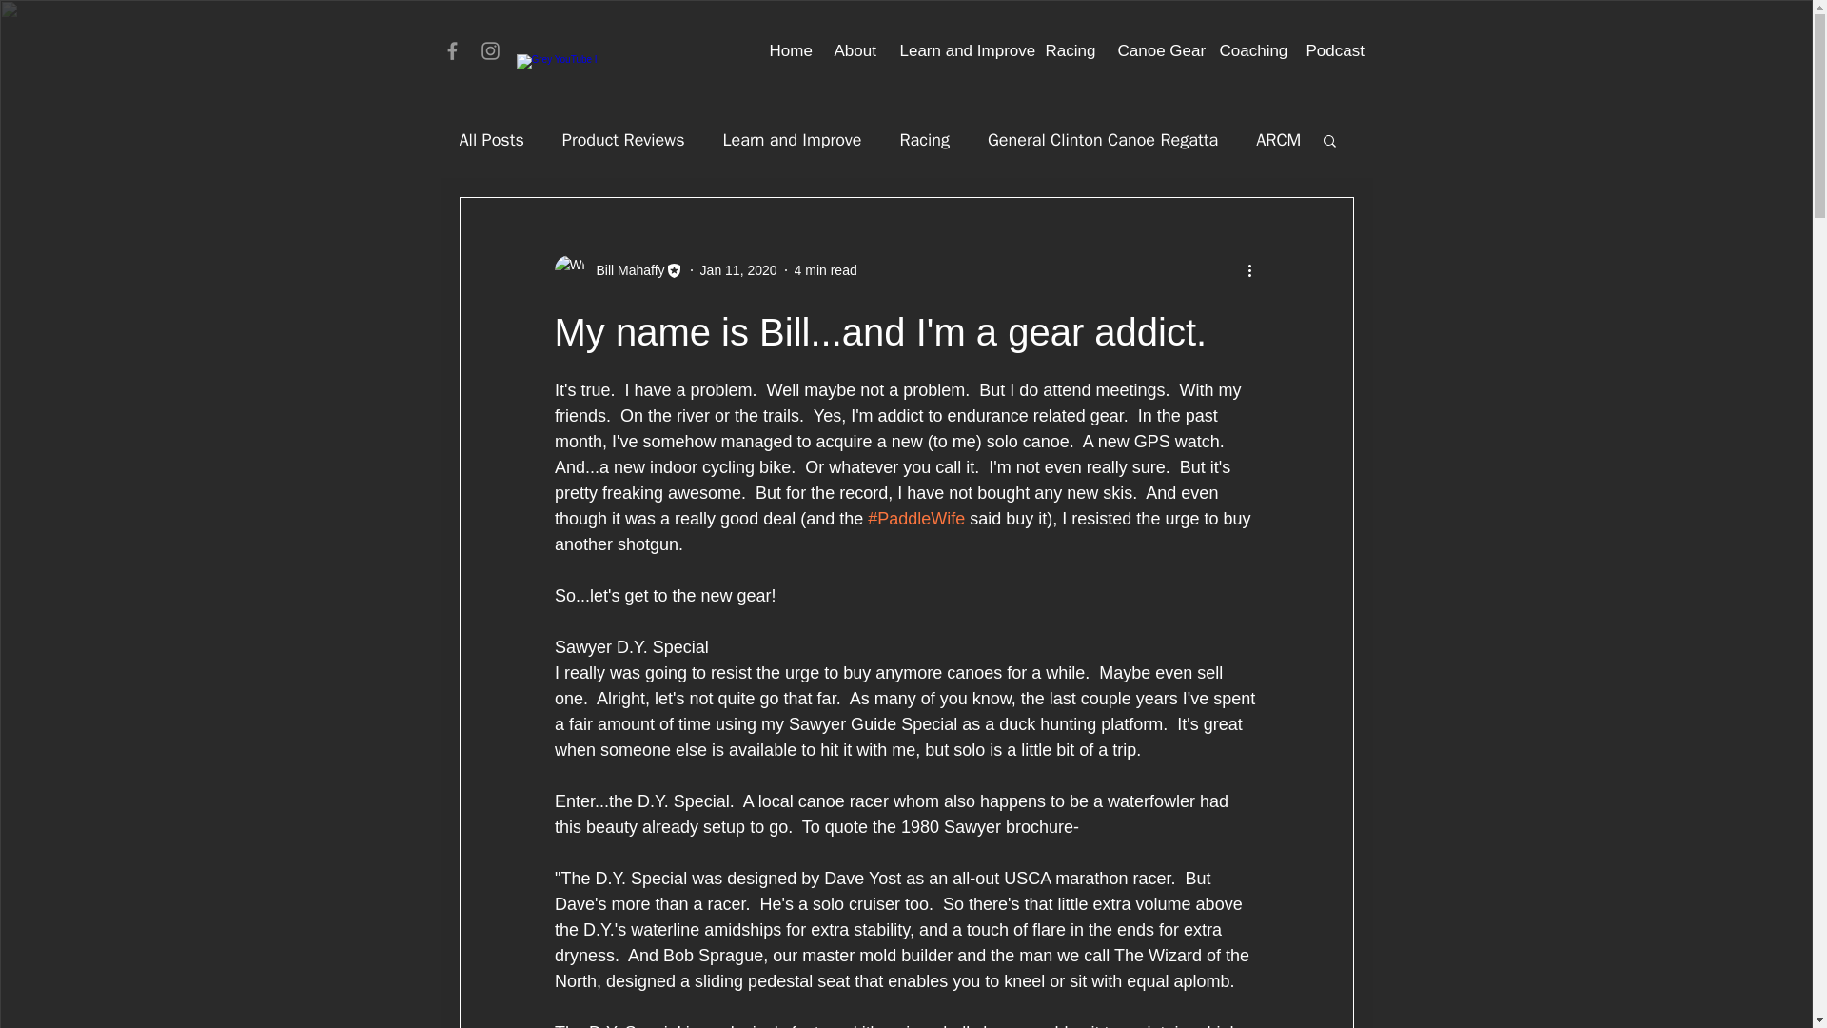 The width and height of the screenshot is (1827, 1028). Describe the element at coordinates (957, 50) in the screenshot. I see `Learn and Improve` at that location.